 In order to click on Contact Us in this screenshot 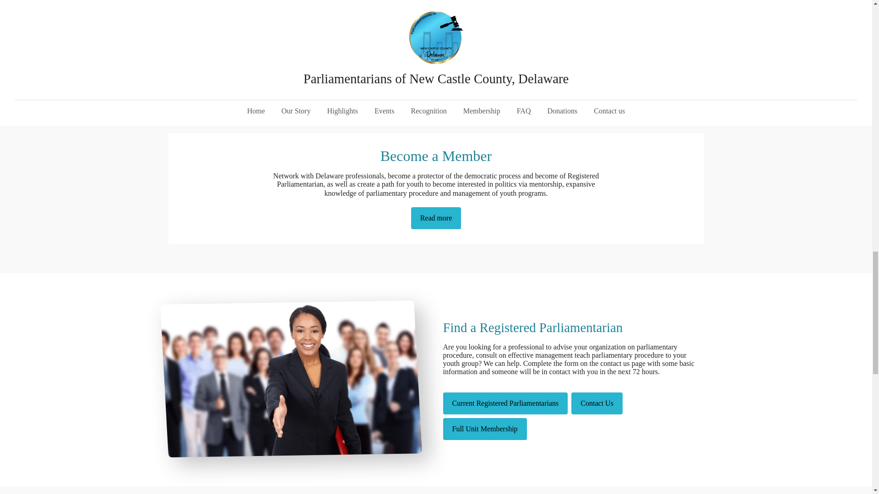, I will do `click(597, 403)`.